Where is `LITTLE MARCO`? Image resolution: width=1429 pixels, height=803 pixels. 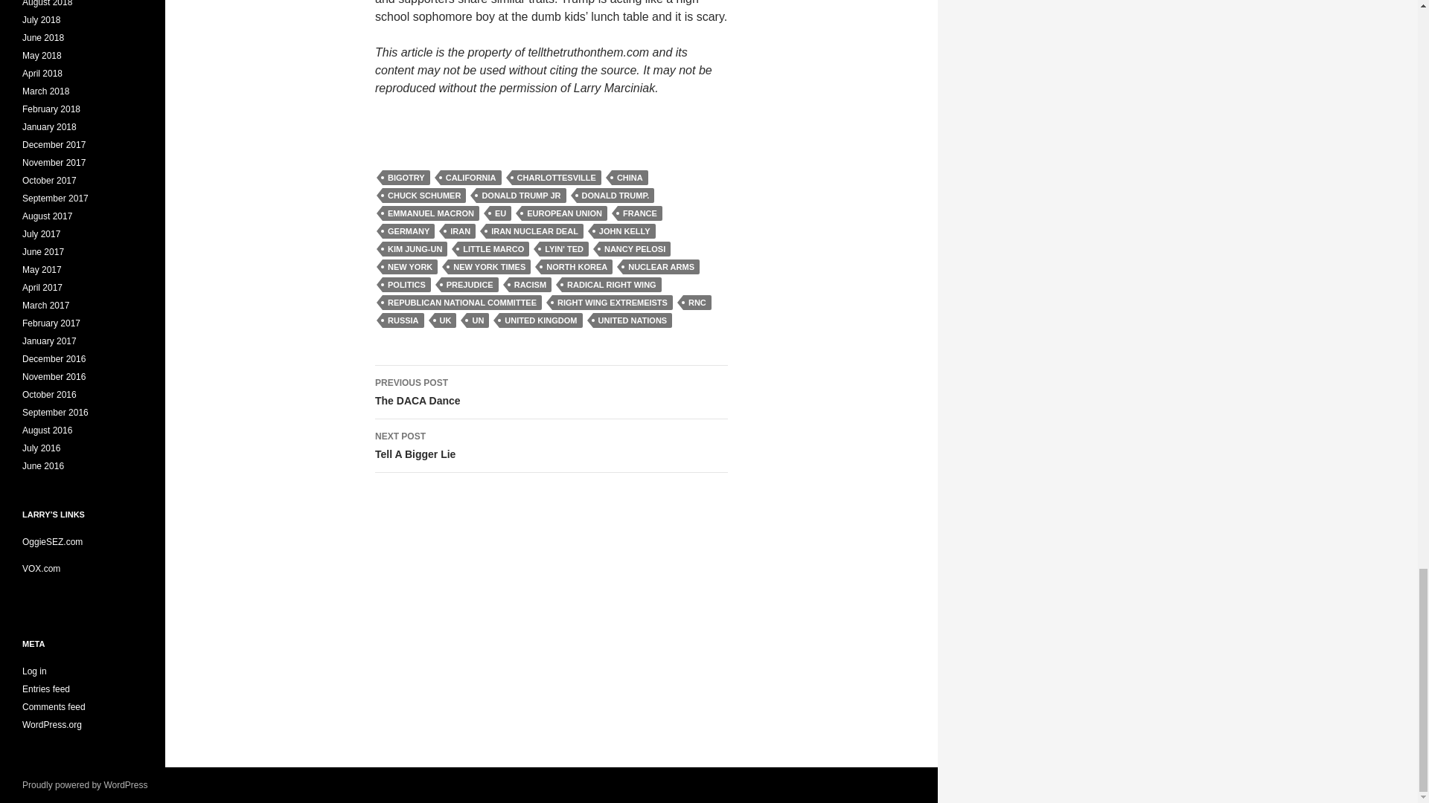 LITTLE MARCO is located at coordinates (493, 248).